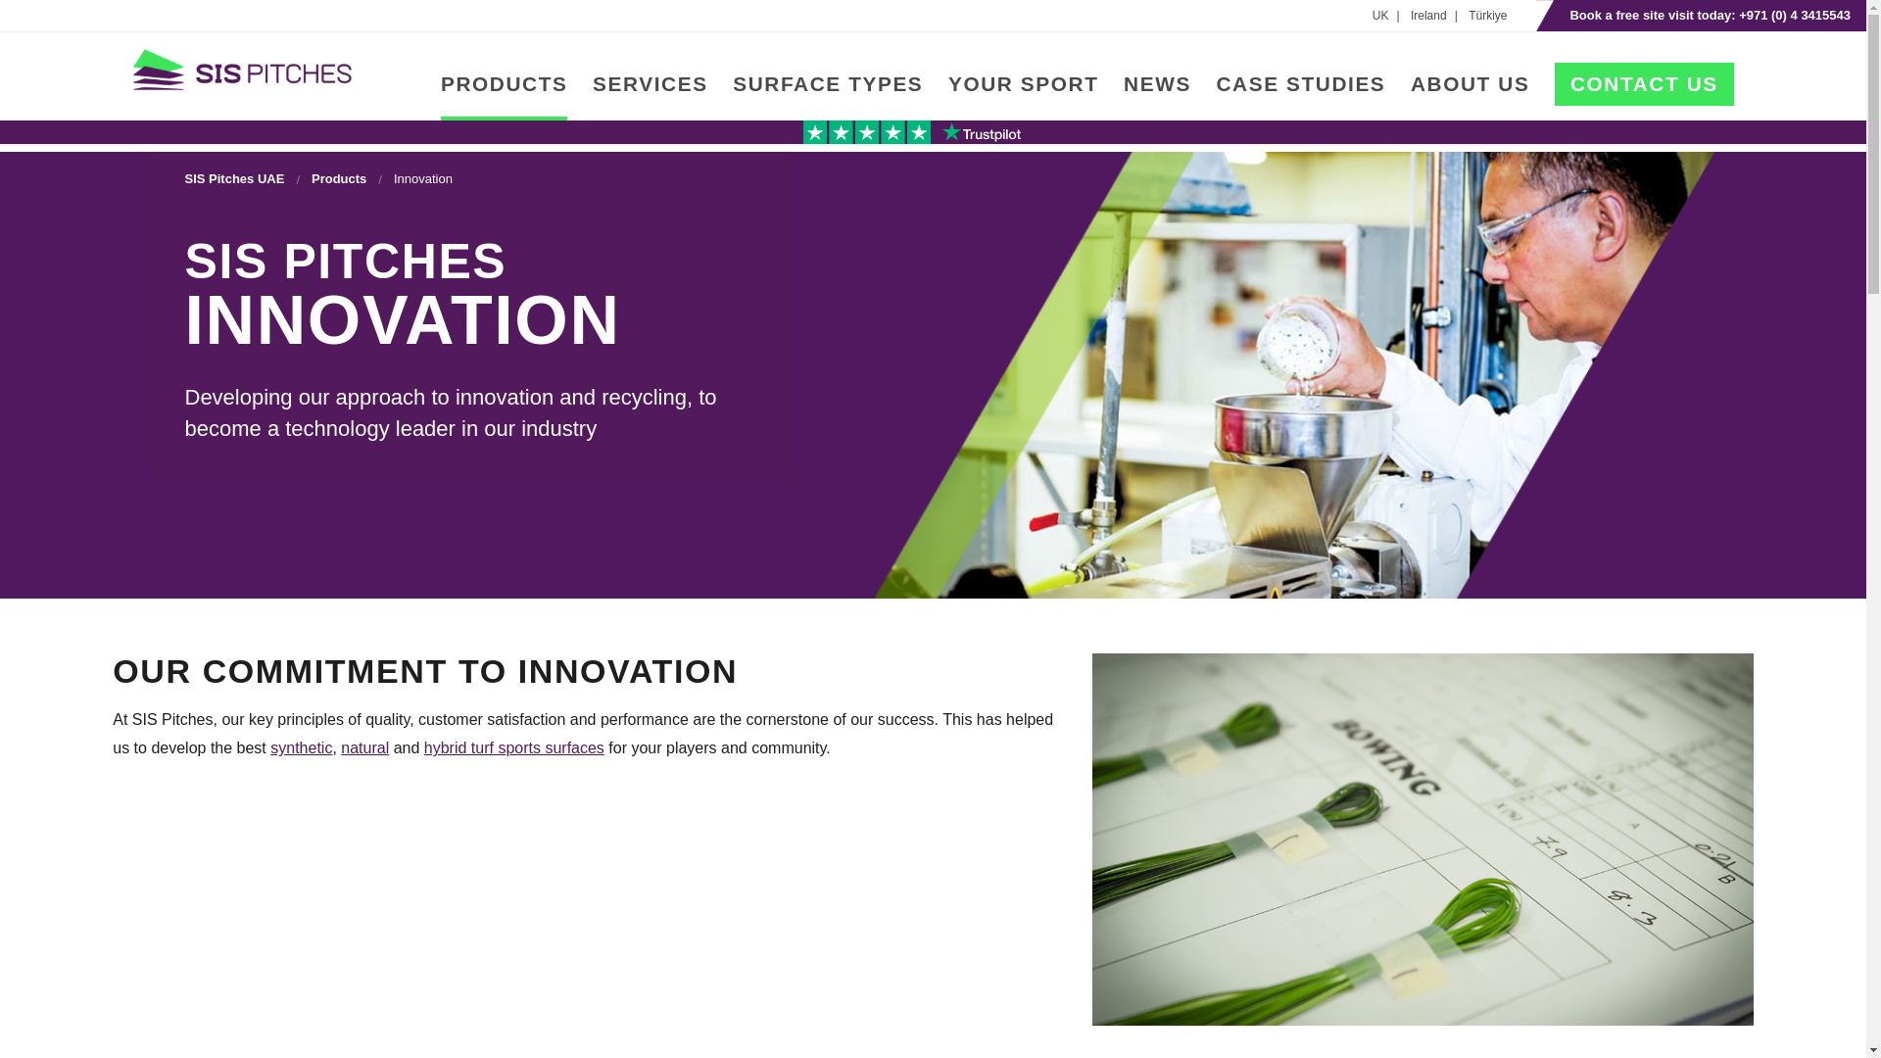 Image resolution: width=1881 pixels, height=1058 pixels. I want to click on Go to Products., so click(339, 178).